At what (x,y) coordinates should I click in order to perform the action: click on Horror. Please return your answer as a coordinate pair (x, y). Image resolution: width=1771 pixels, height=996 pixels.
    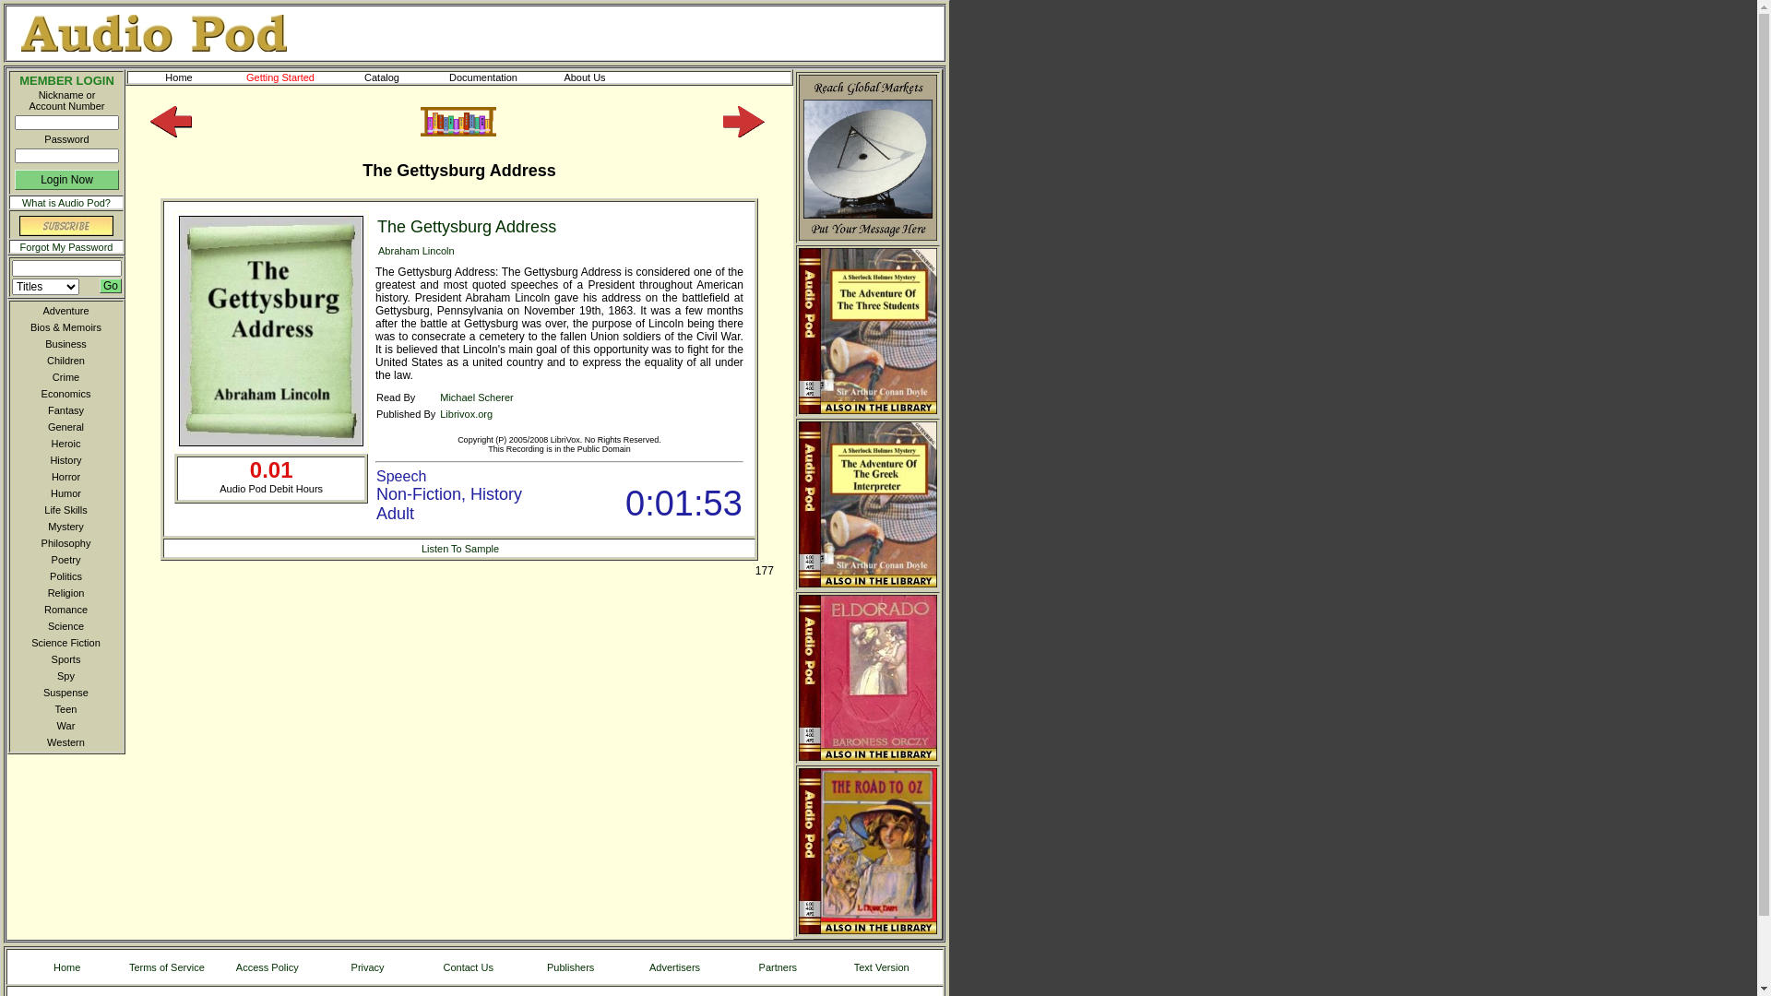
    Looking at the image, I should click on (64, 477).